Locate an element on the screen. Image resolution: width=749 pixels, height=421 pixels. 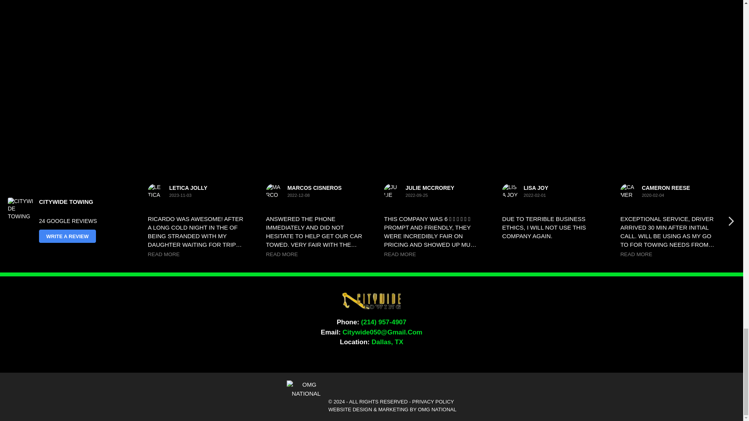
WRITE A REVIEW is located at coordinates (67, 236).